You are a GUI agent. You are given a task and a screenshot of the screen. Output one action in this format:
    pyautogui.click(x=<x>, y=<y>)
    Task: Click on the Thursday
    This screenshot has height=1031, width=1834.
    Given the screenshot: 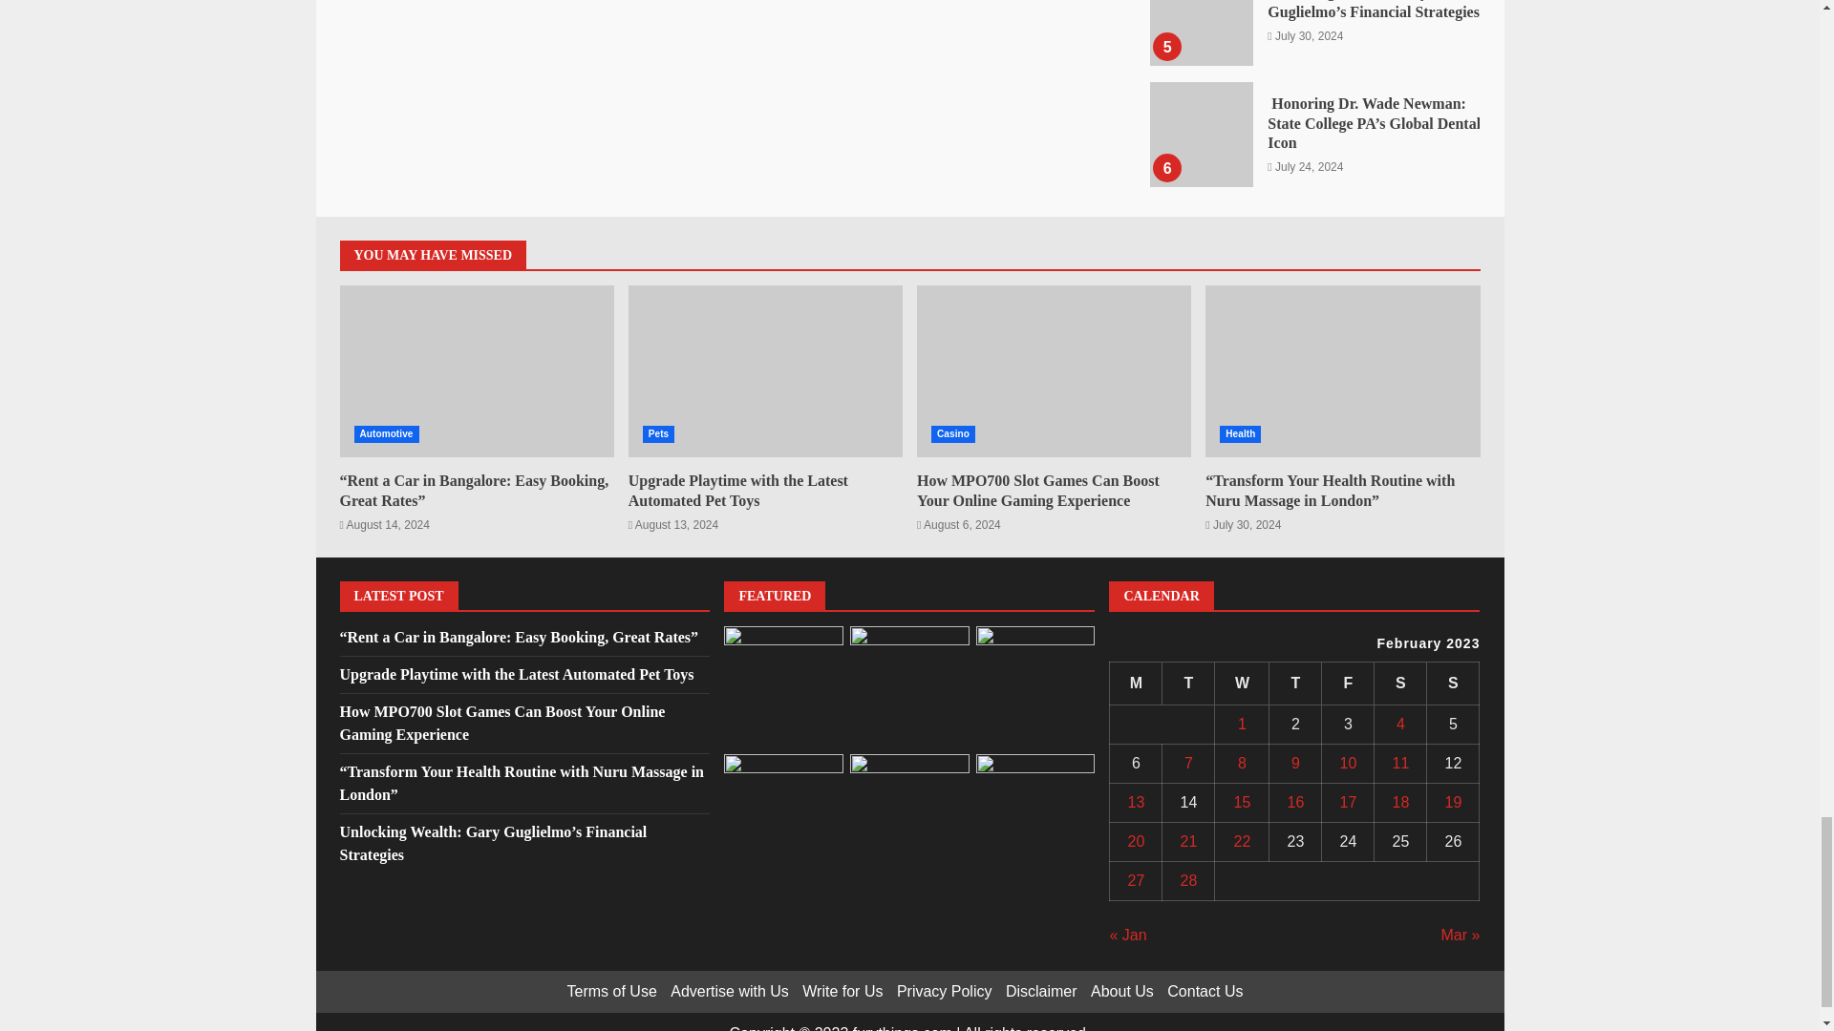 What is the action you would take?
    pyautogui.click(x=1295, y=683)
    